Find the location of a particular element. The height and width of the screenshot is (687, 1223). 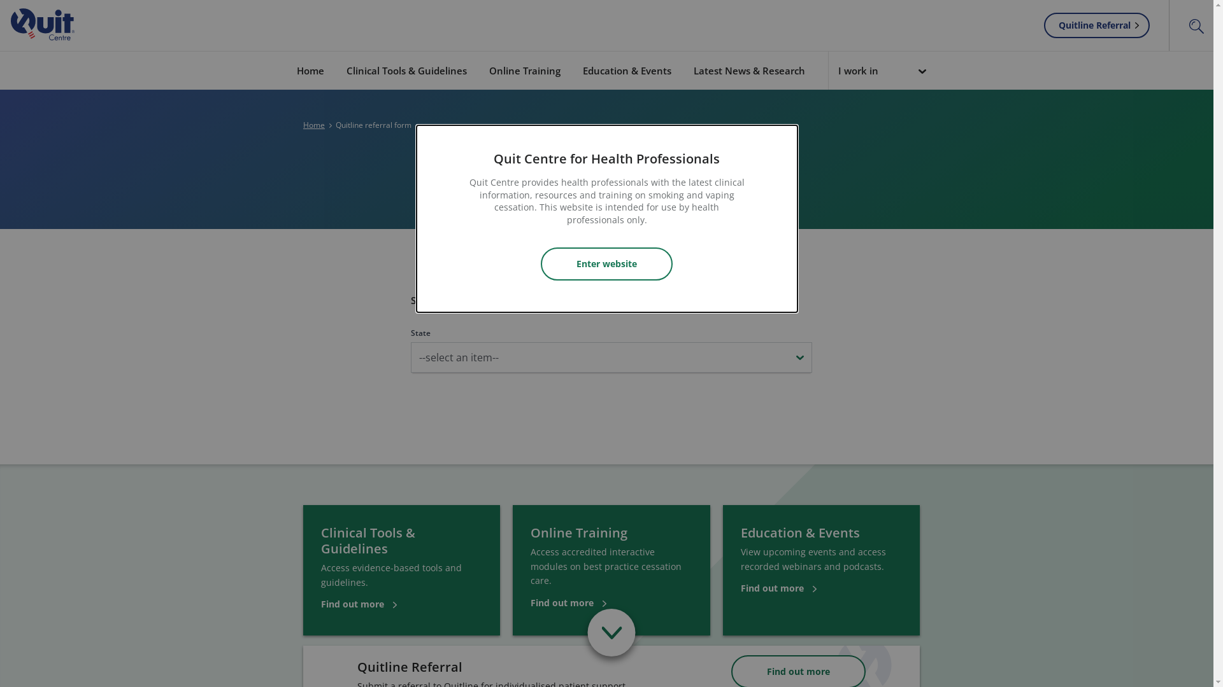

Find out more is located at coordinates (778, 588).